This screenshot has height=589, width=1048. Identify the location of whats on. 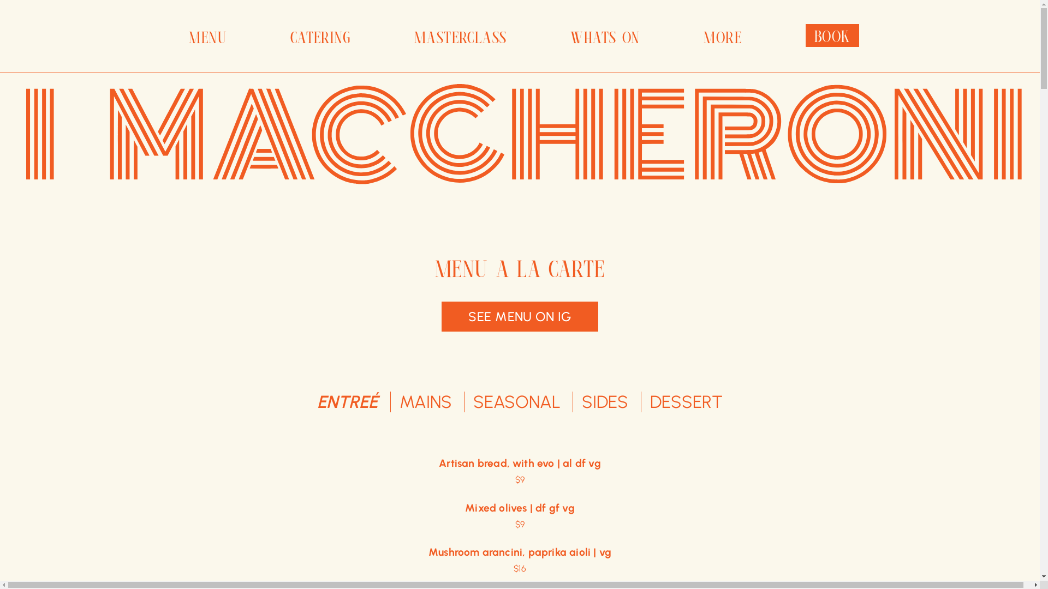
(605, 37).